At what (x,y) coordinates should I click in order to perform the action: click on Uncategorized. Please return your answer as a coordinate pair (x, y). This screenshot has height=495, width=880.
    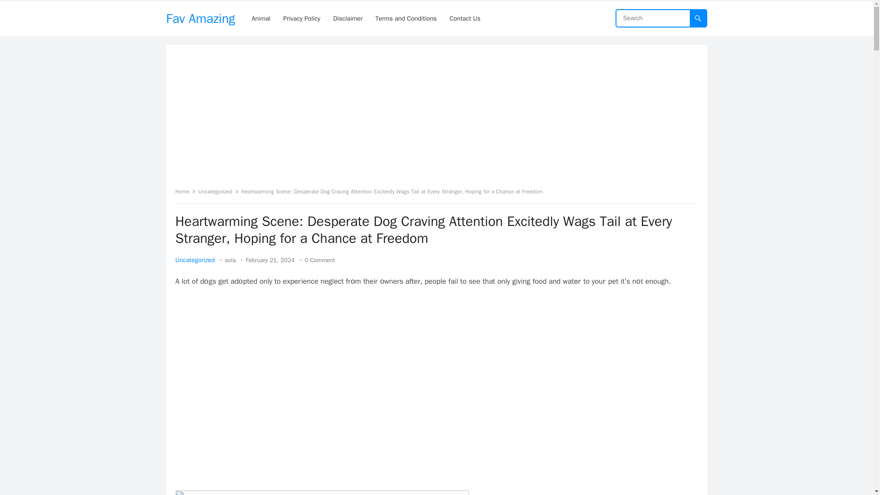
    Looking at the image, I should click on (195, 260).